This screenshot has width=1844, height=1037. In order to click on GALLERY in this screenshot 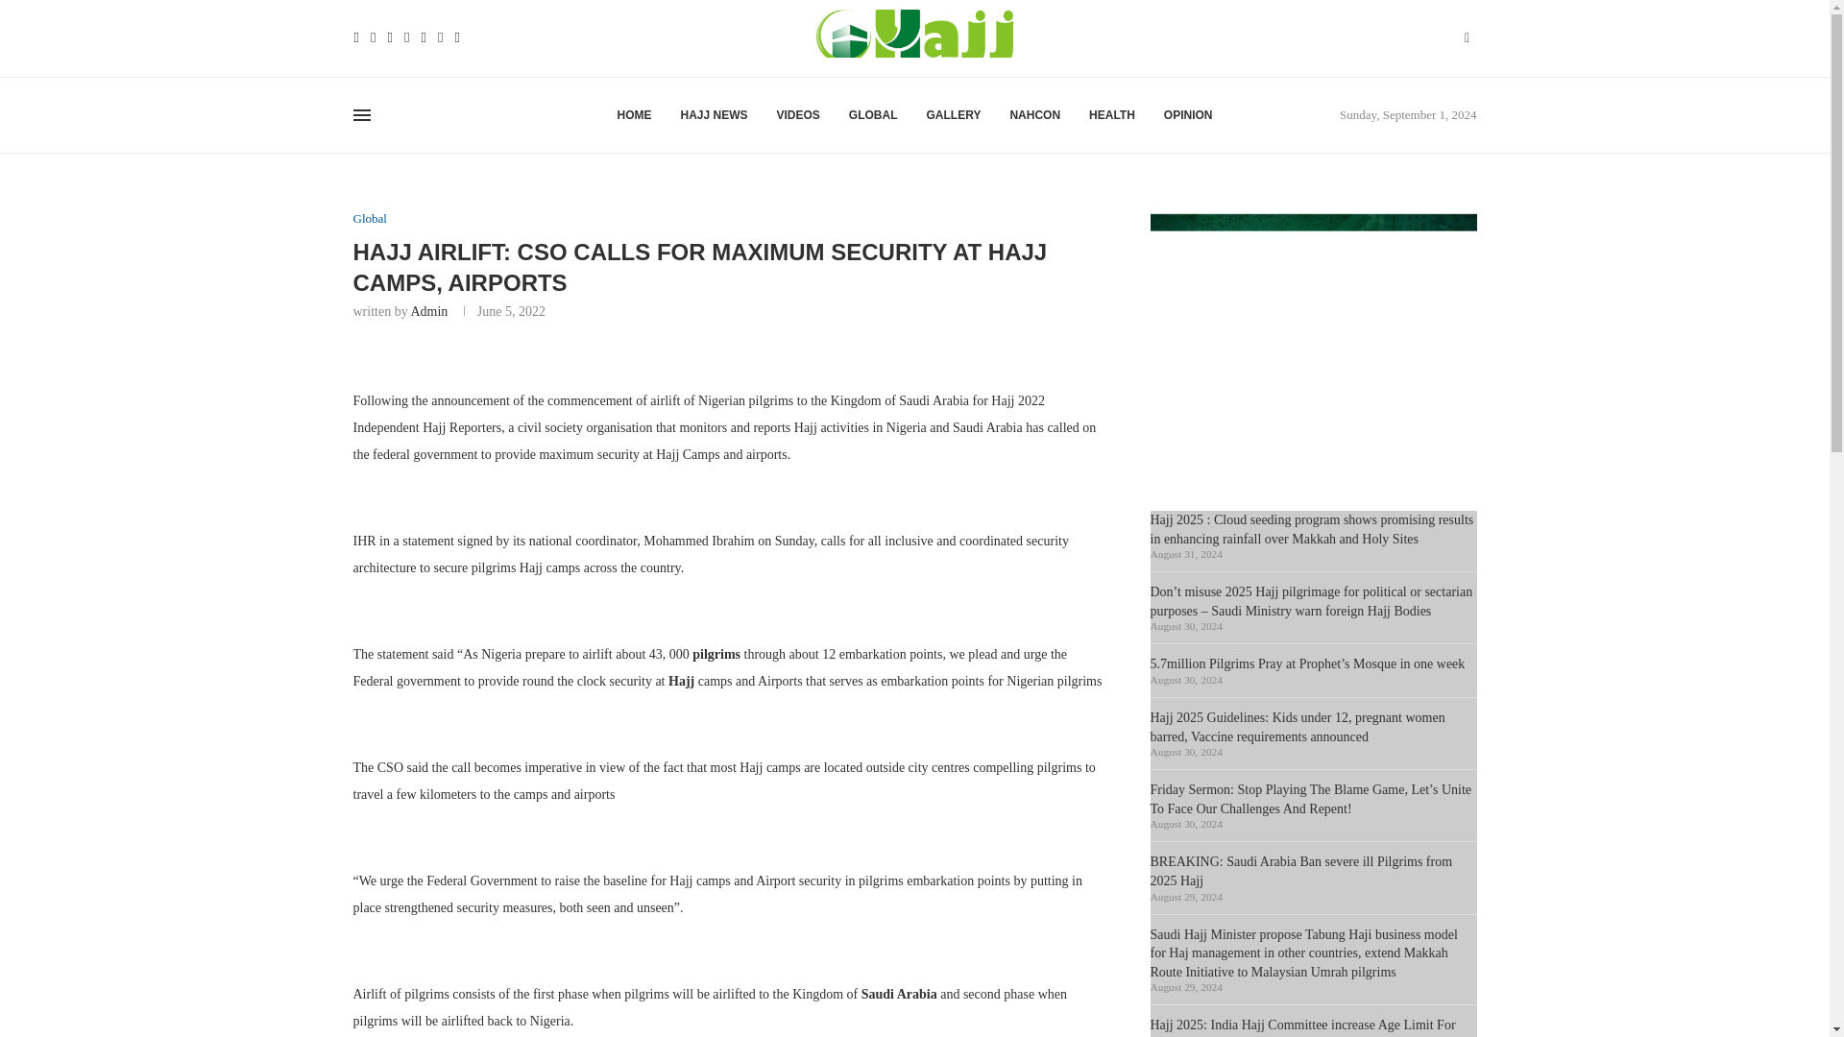, I will do `click(954, 115)`.